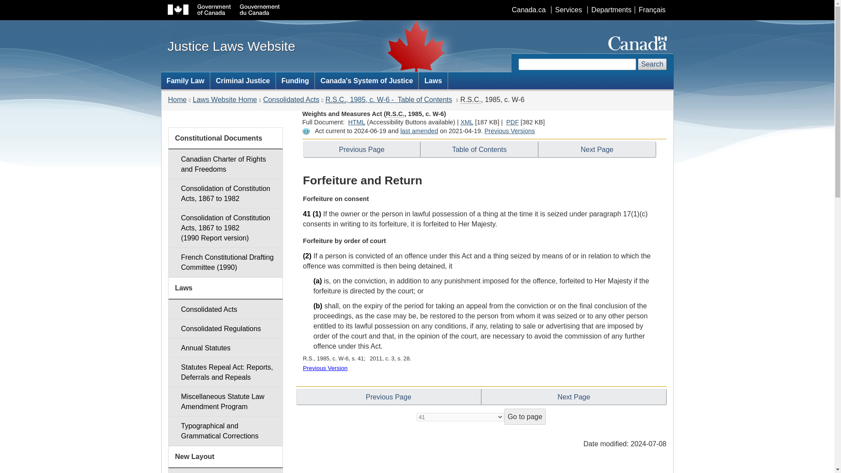  Describe the element at coordinates (243, 81) in the screenshot. I see `Consolidated Acts` at that location.